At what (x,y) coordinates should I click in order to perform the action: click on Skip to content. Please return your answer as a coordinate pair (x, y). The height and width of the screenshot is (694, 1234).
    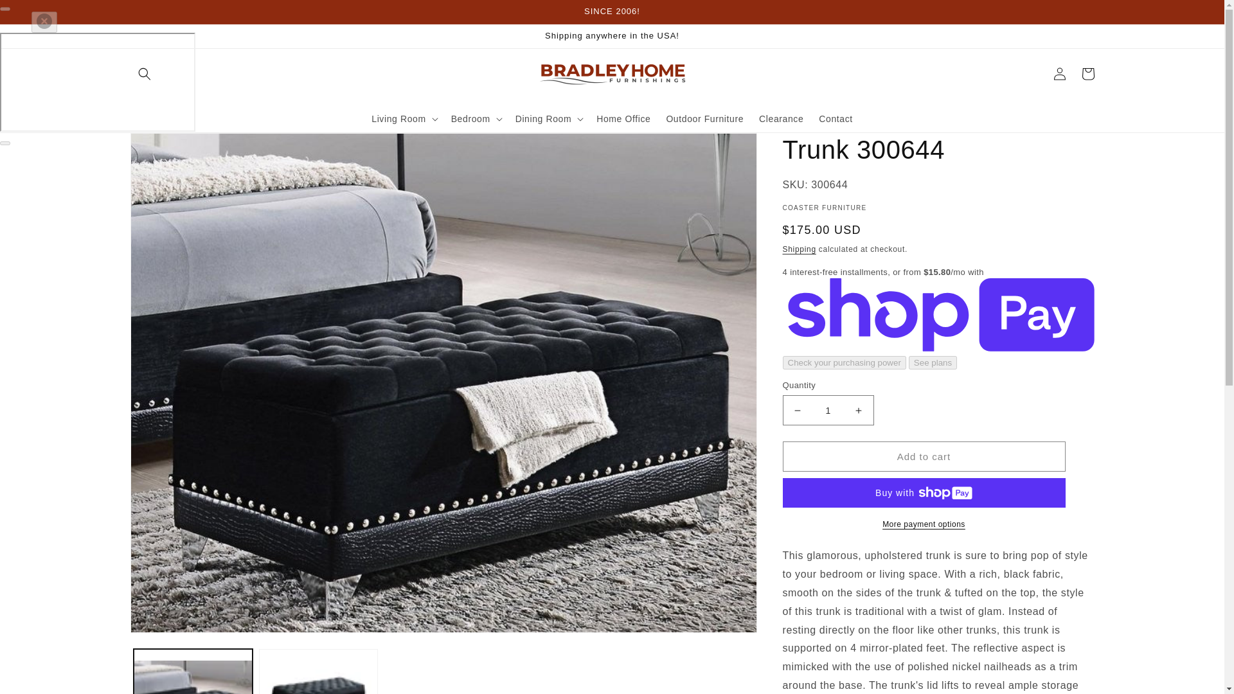
    Looking at the image, I should click on (39, 15).